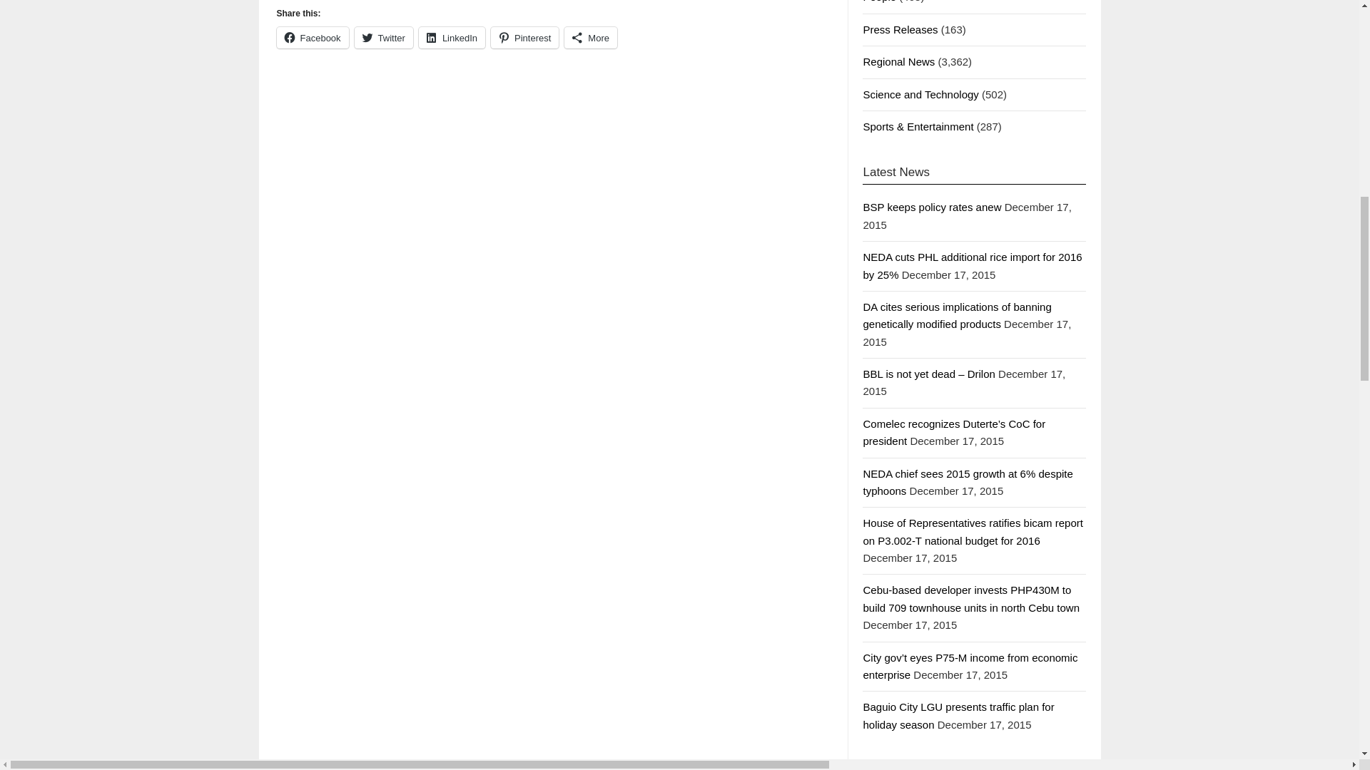 This screenshot has width=1370, height=770. What do you see at coordinates (920, 94) in the screenshot?
I see `Science and Technology` at bounding box center [920, 94].